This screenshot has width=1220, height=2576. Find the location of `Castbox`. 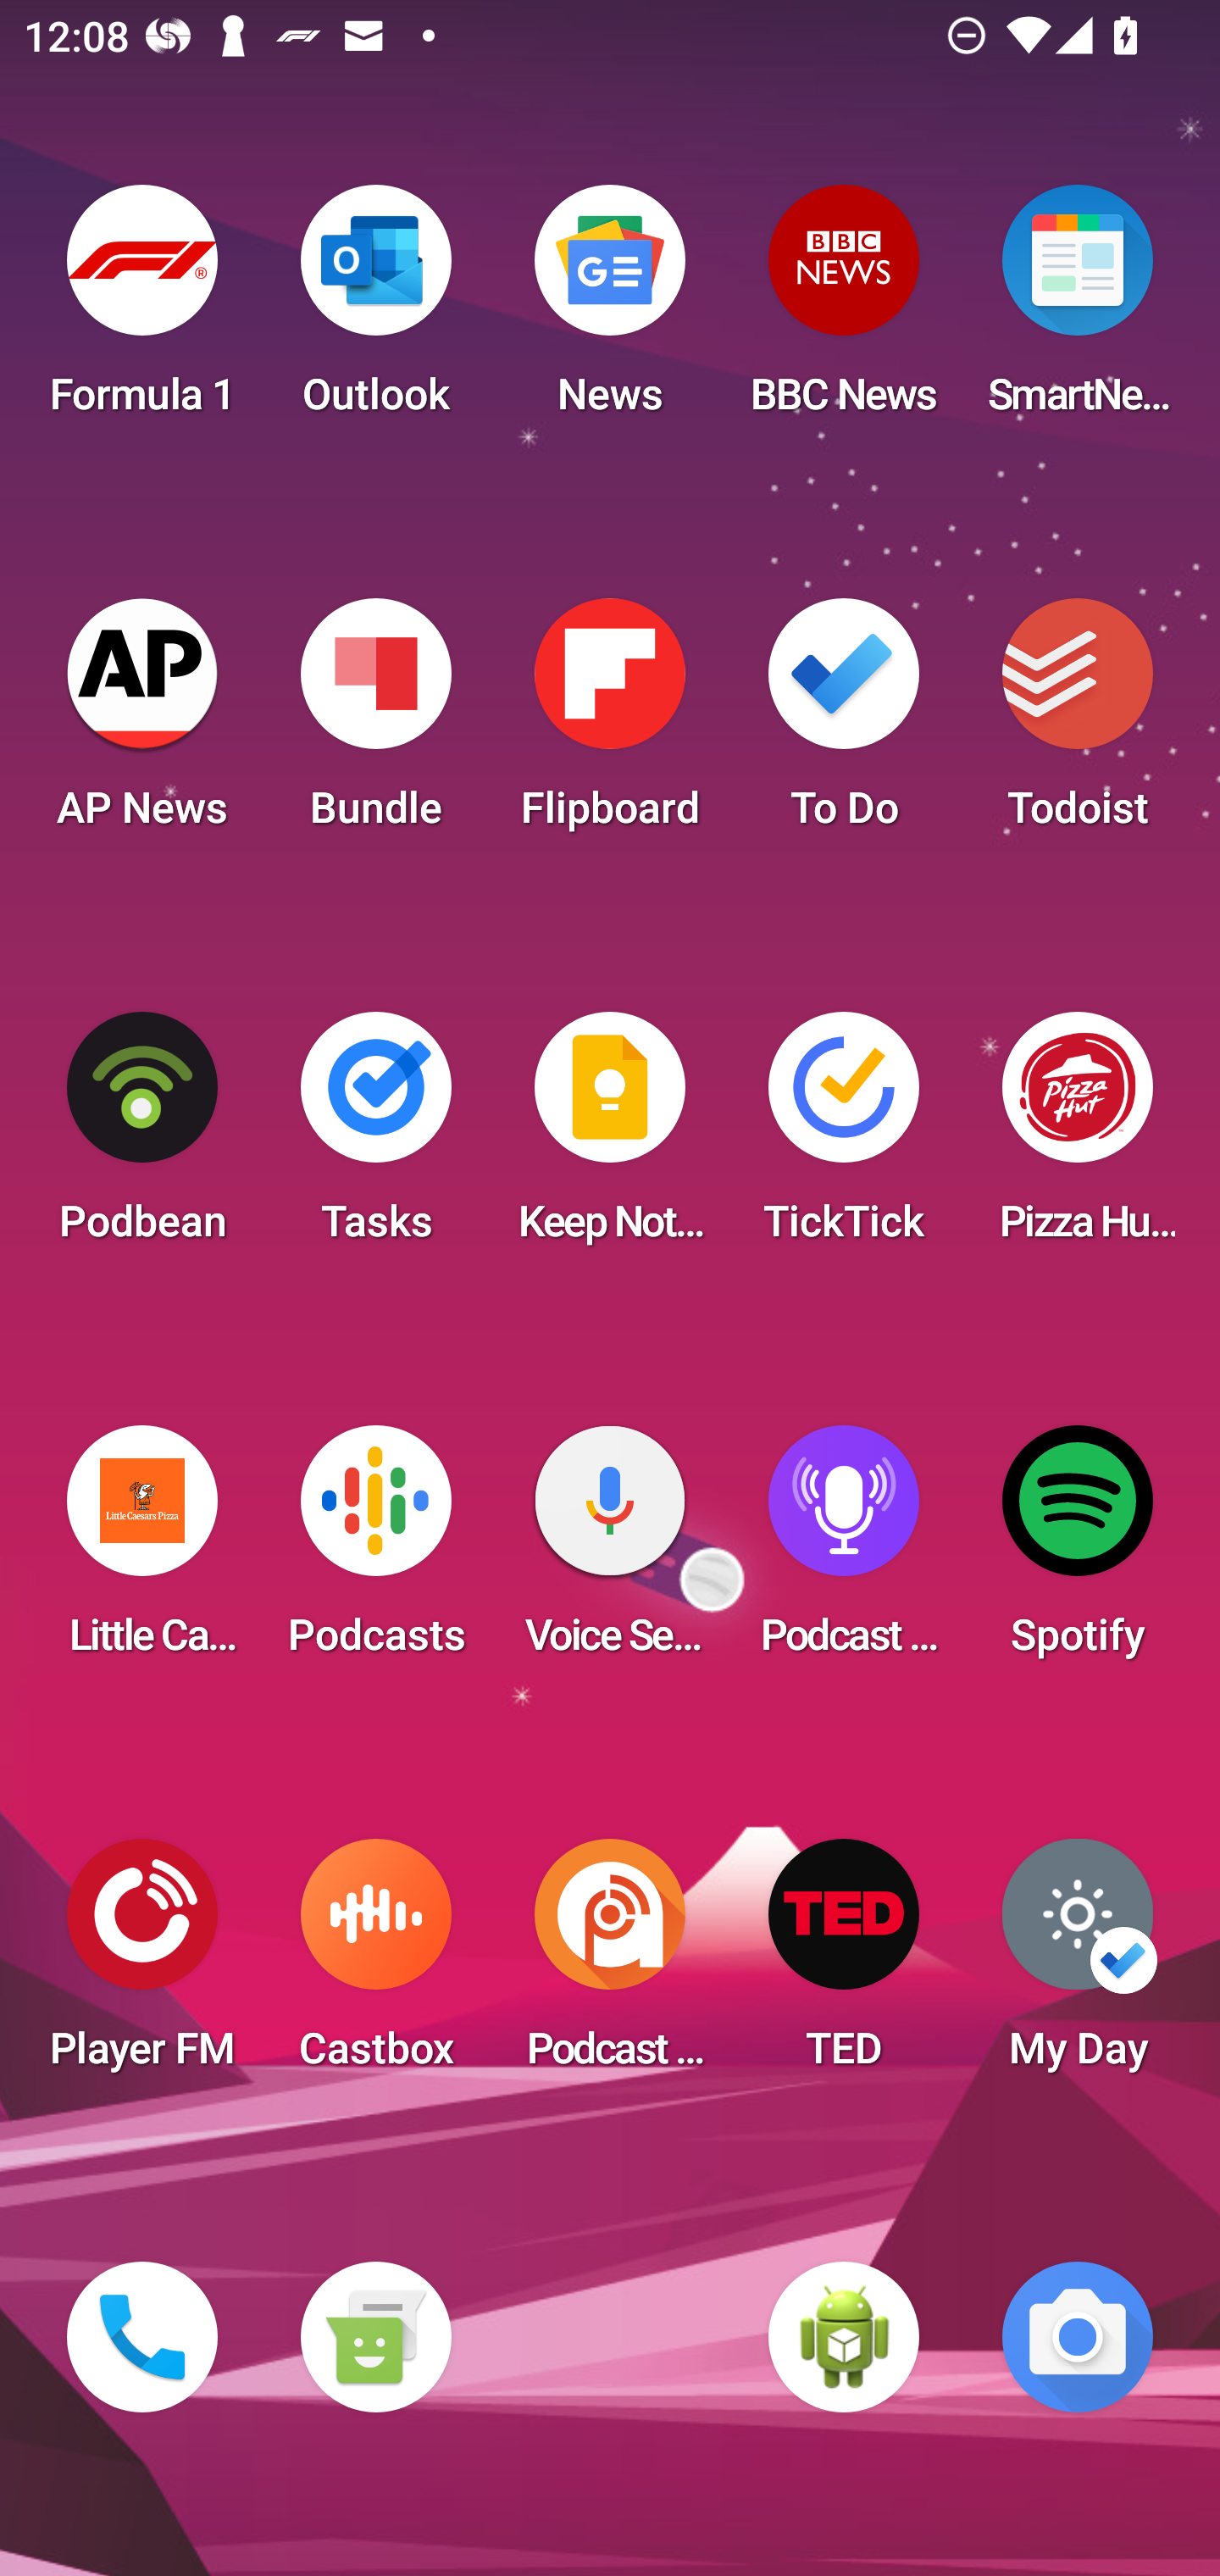

Castbox is located at coordinates (375, 1964).